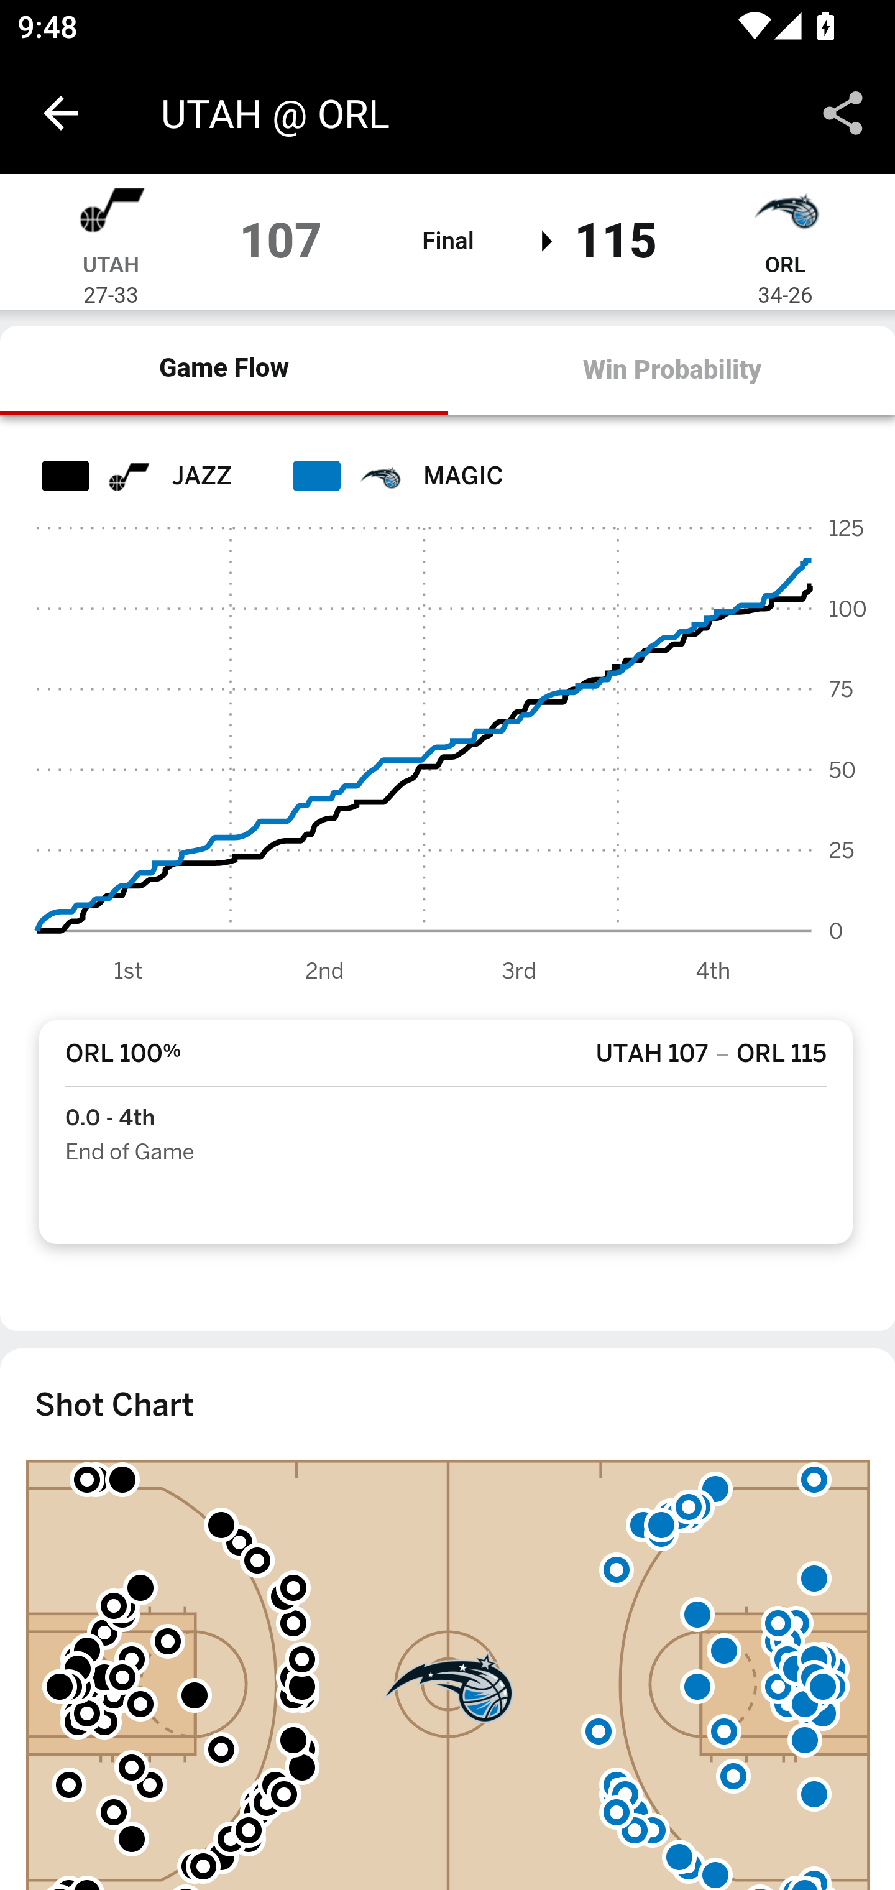 The image size is (895, 1890). What do you see at coordinates (61, 113) in the screenshot?
I see `Navigate up` at bounding box center [61, 113].